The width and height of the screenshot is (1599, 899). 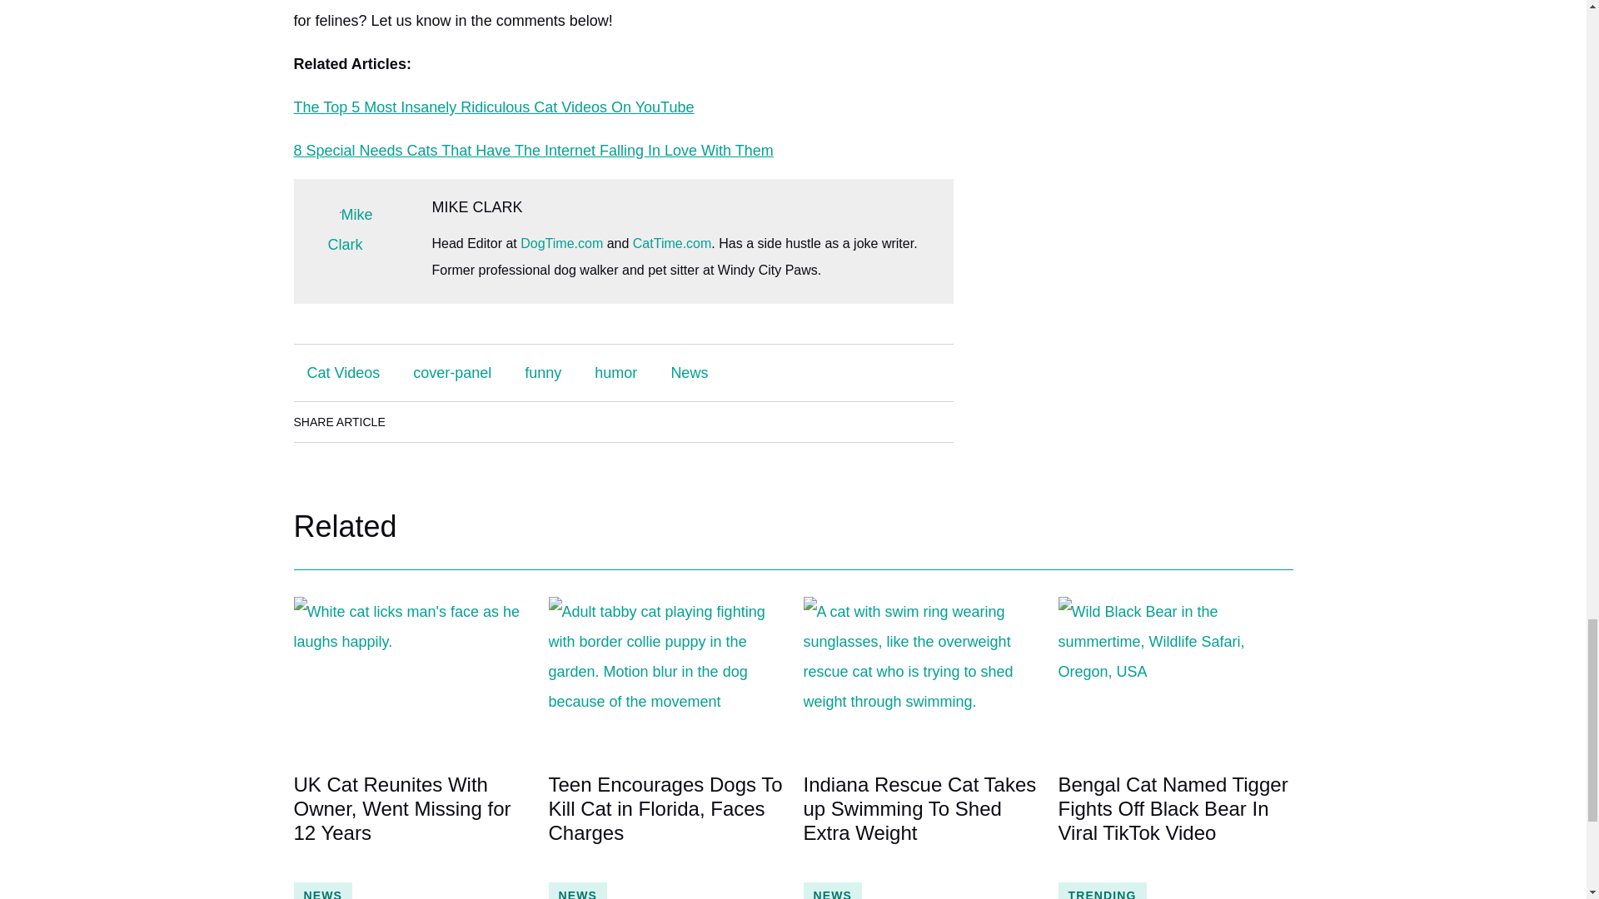 What do you see at coordinates (410, 821) in the screenshot?
I see `UK Cat Reunites With Owner, Went Missing for 12 Years` at bounding box center [410, 821].